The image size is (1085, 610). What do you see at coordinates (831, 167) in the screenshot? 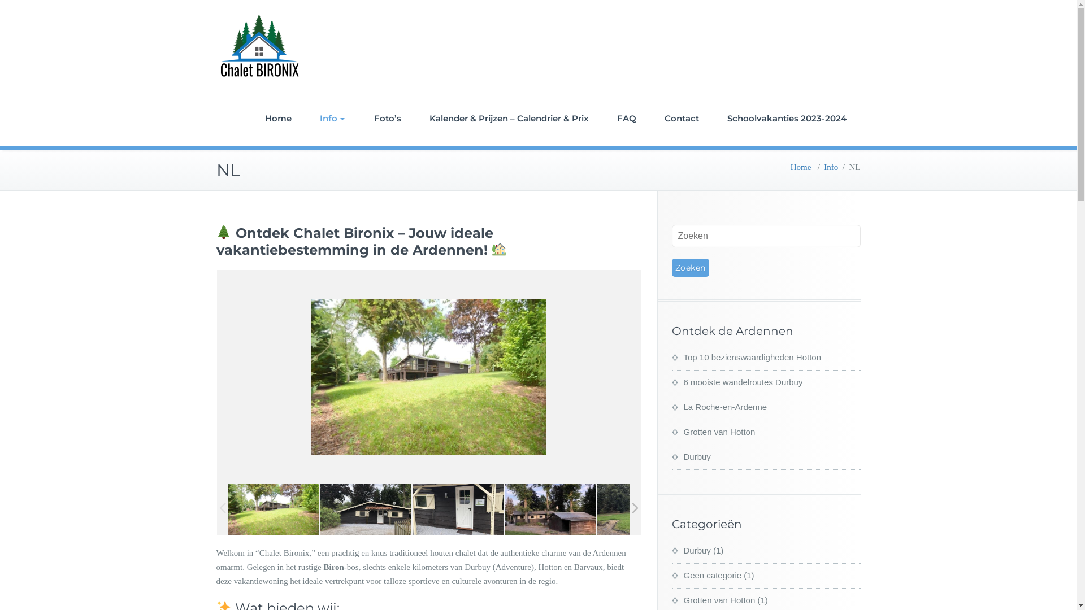
I see `Info` at bounding box center [831, 167].